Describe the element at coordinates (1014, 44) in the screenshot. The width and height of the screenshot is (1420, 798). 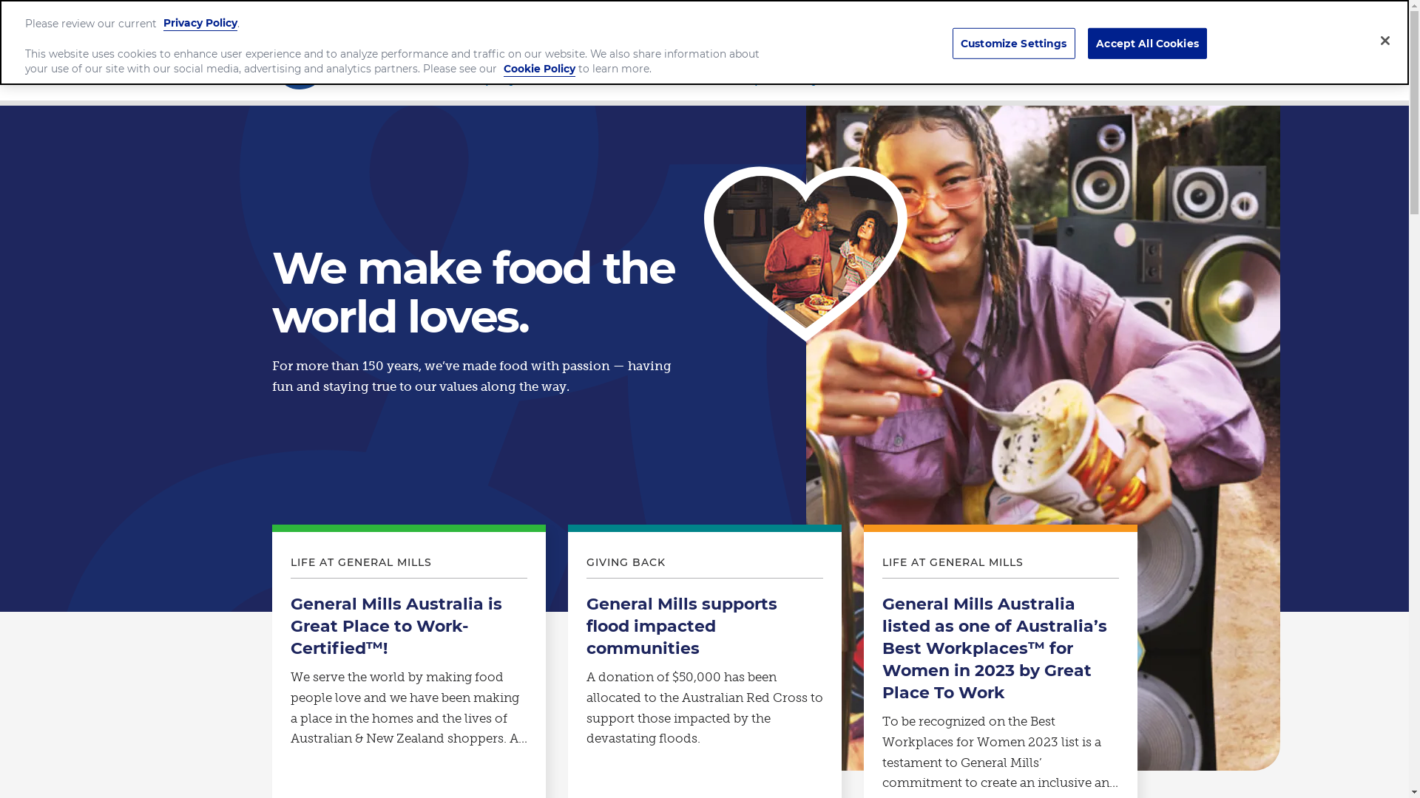
I see `Customize Settings` at that location.